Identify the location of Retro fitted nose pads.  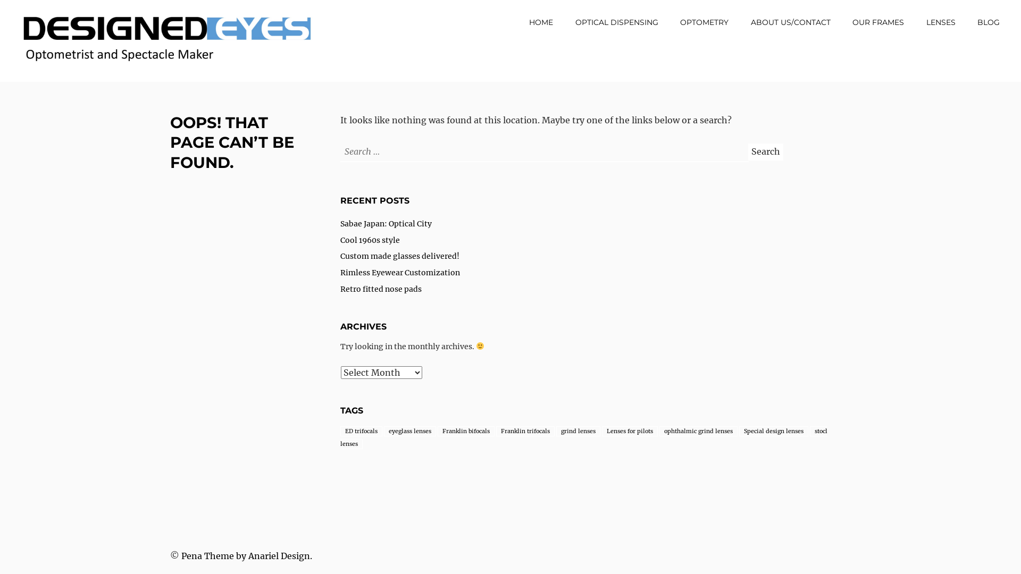
(381, 289).